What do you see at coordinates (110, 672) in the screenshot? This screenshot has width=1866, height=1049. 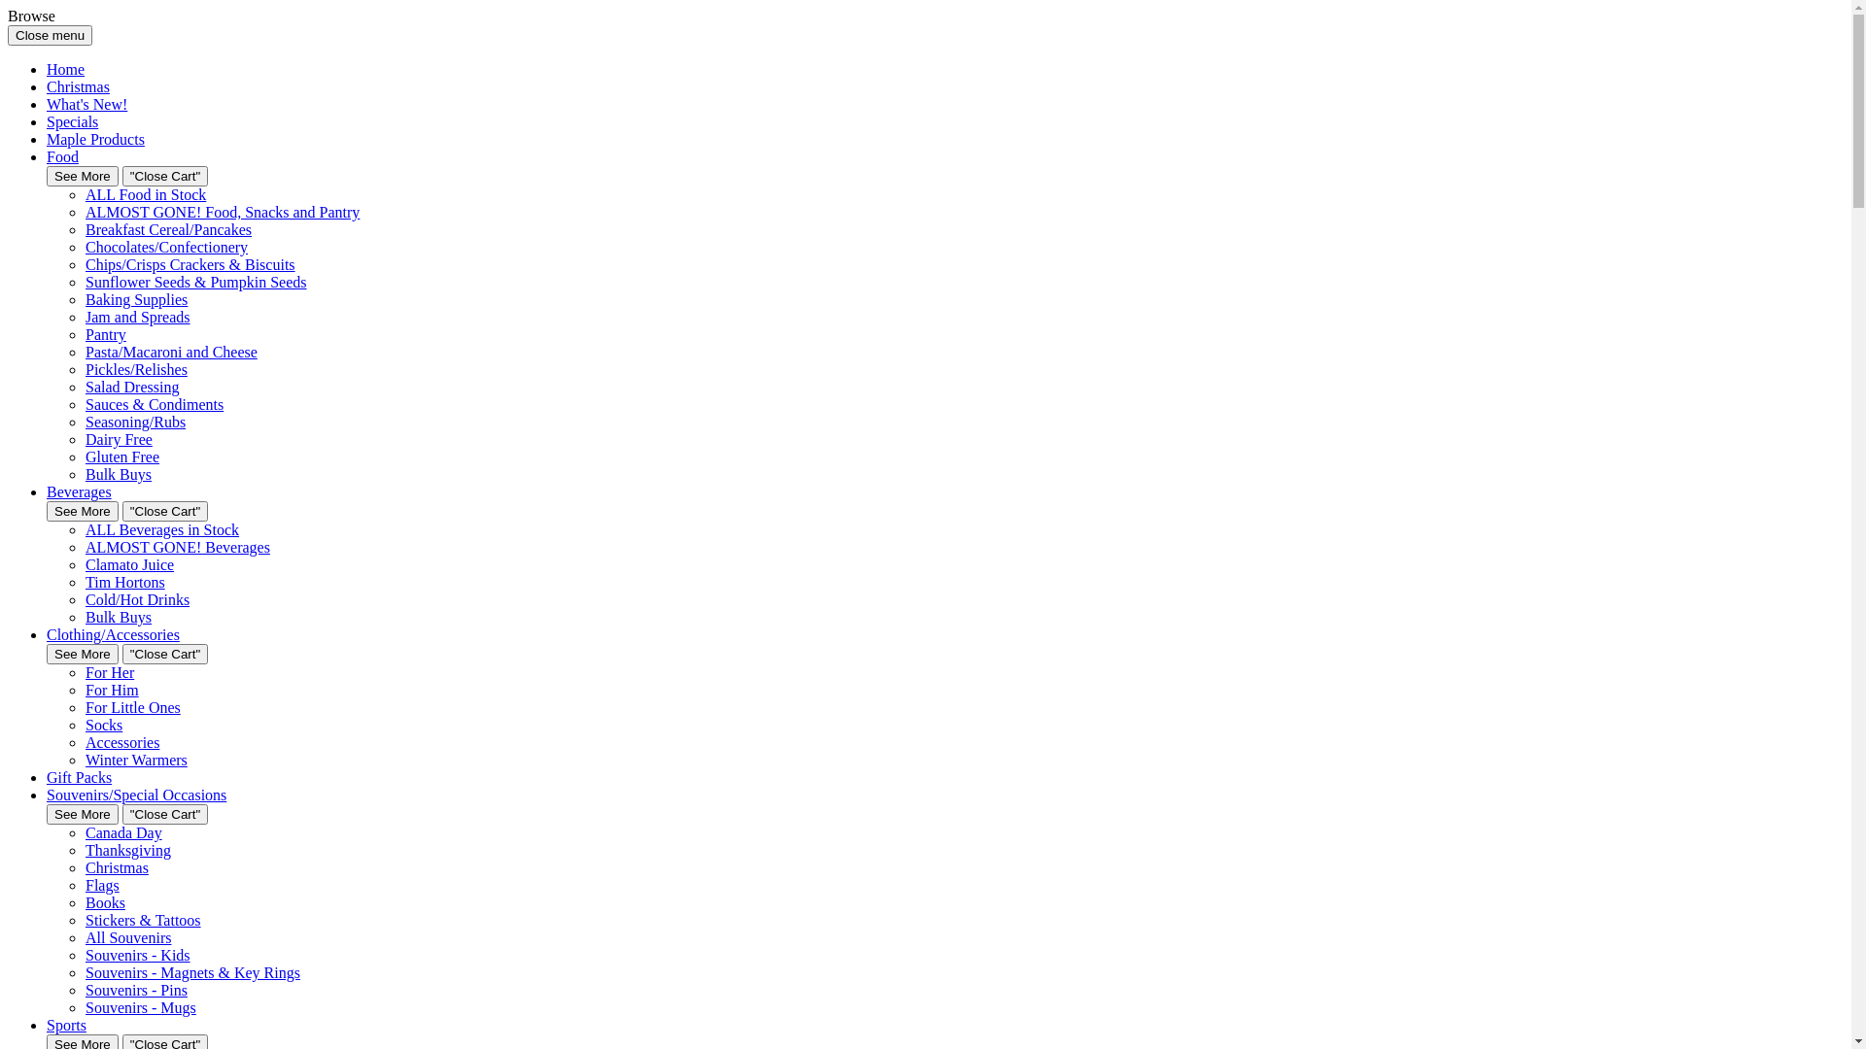 I see `For Her` at bounding box center [110, 672].